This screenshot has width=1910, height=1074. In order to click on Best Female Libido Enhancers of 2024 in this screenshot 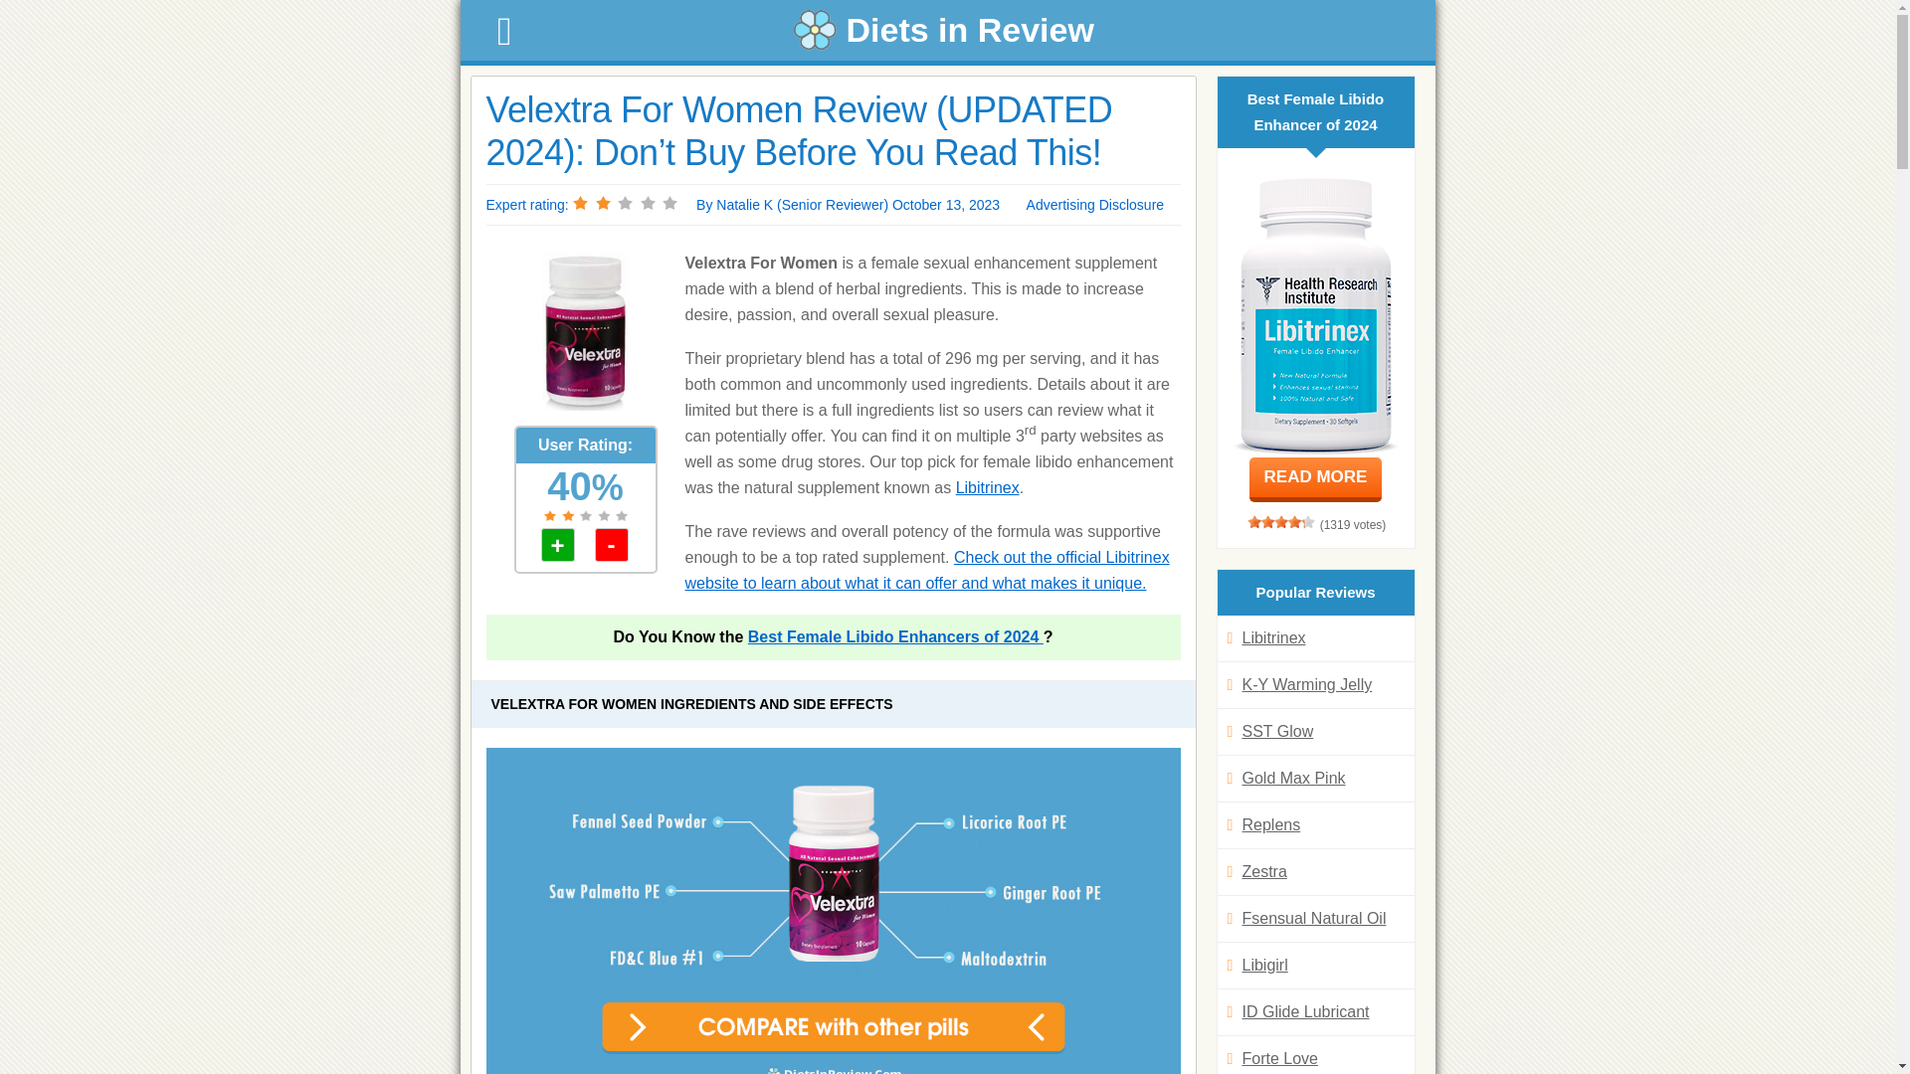, I will do `click(895, 636)`.